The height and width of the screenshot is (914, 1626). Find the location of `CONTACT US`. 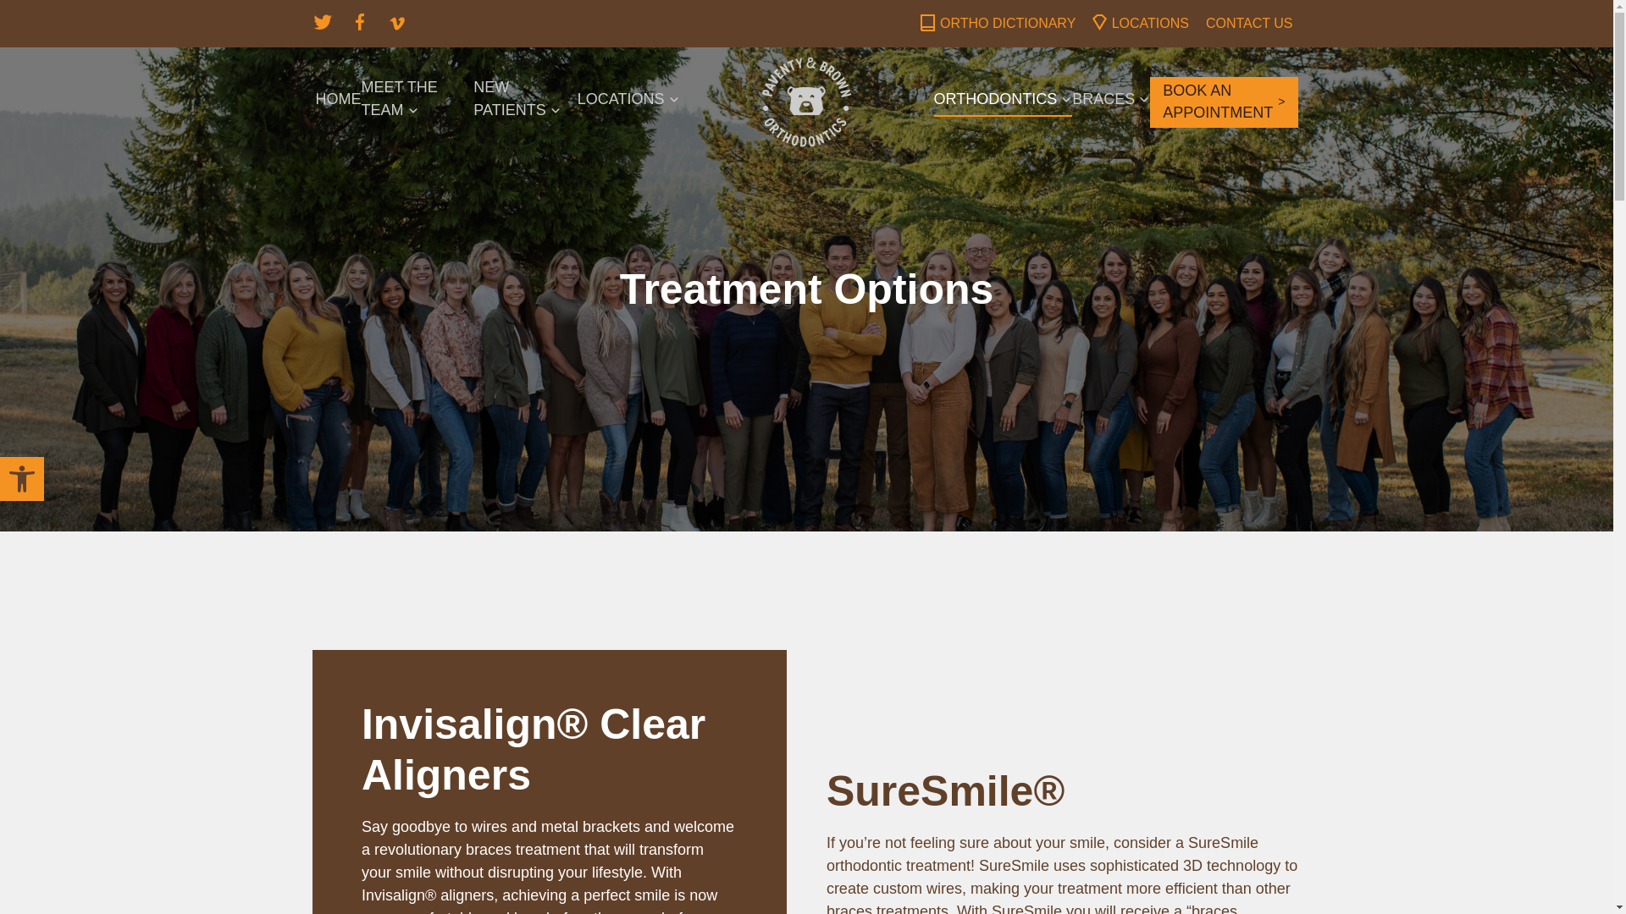

CONTACT US is located at coordinates (1249, 24).